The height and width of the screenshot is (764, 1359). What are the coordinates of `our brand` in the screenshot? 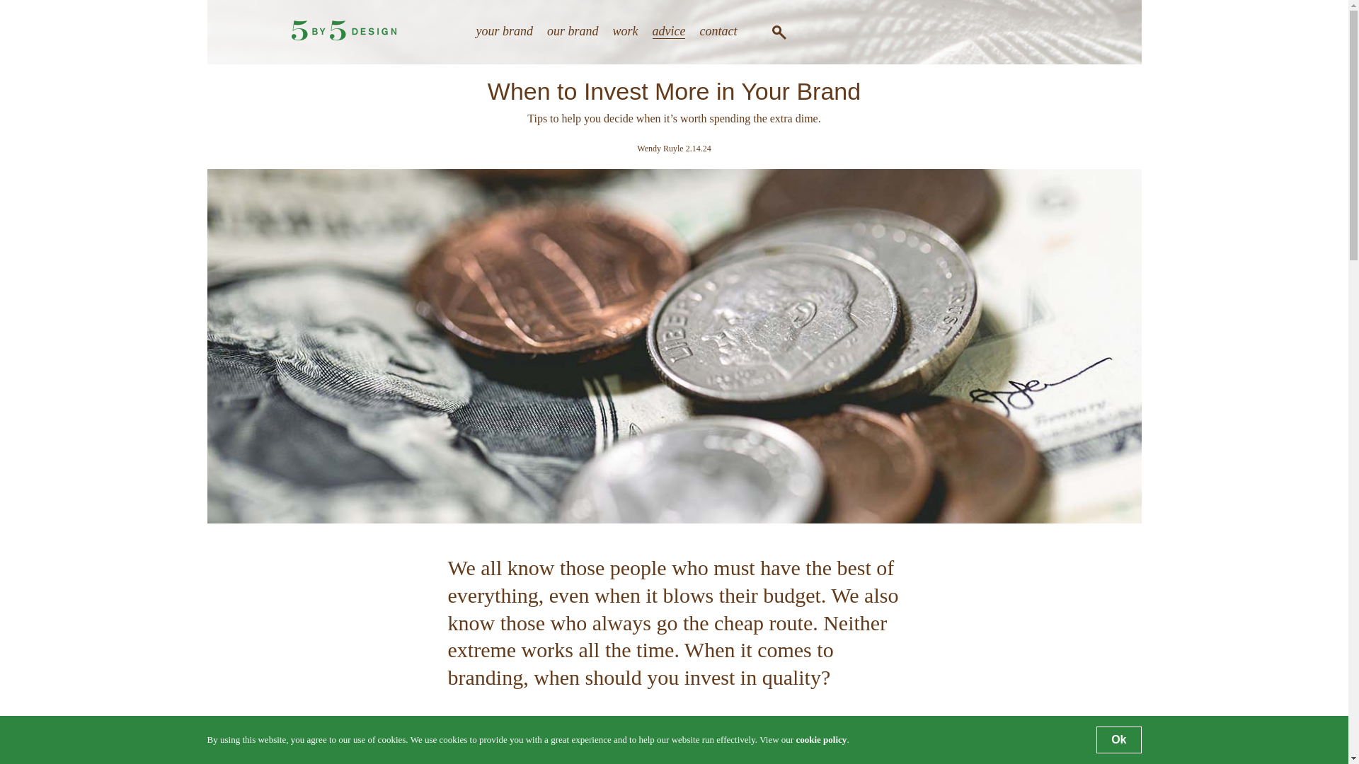 It's located at (573, 31).